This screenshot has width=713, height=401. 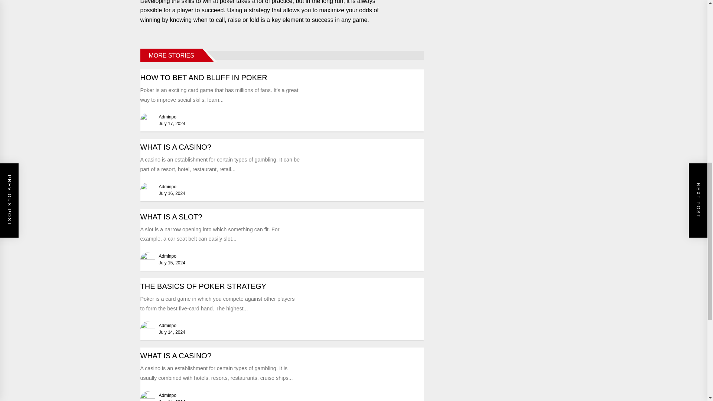 I want to click on HOW TO BET AND BLUFF IN POKER, so click(x=204, y=77).